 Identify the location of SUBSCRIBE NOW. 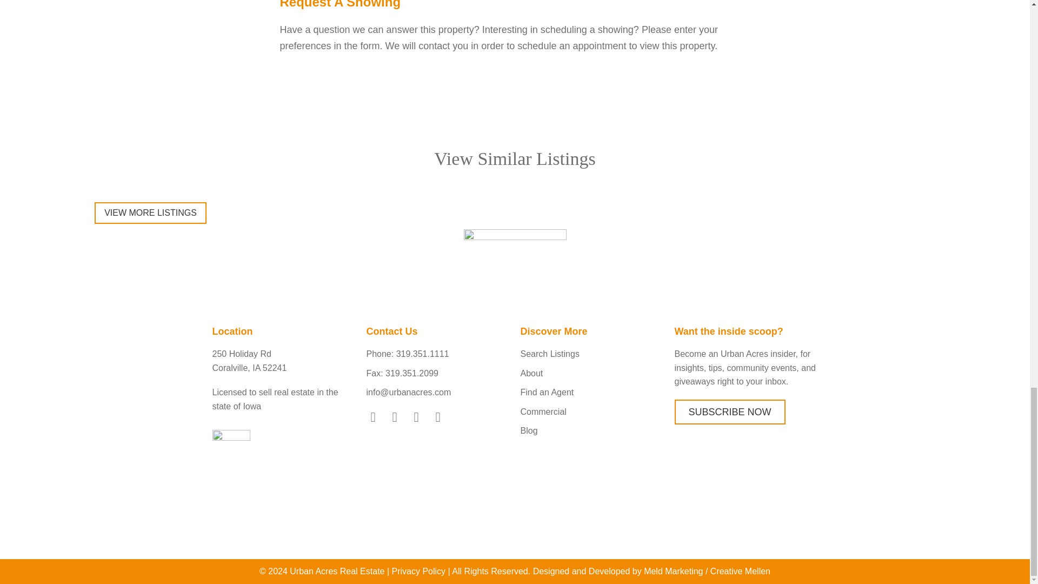
(730, 412).